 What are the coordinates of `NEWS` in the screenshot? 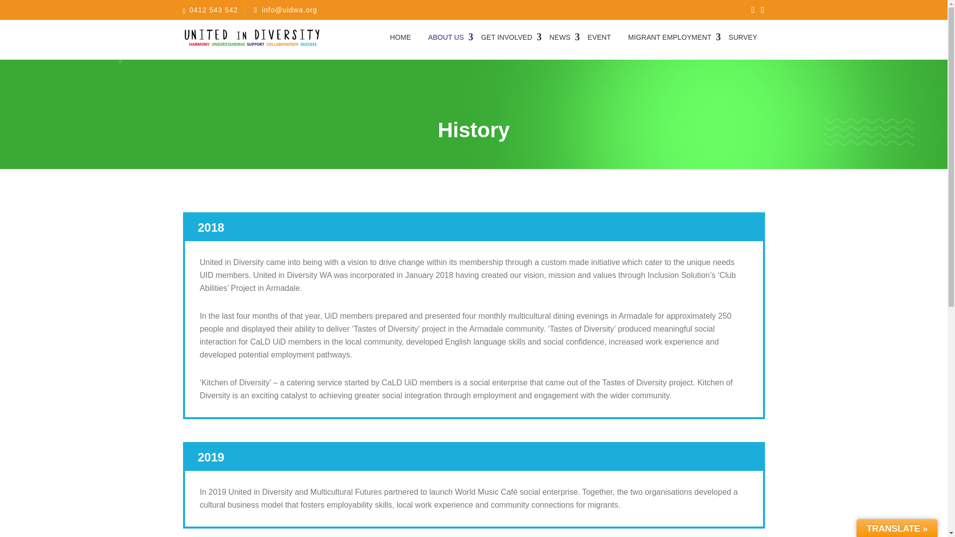 It's located at (560, 37).